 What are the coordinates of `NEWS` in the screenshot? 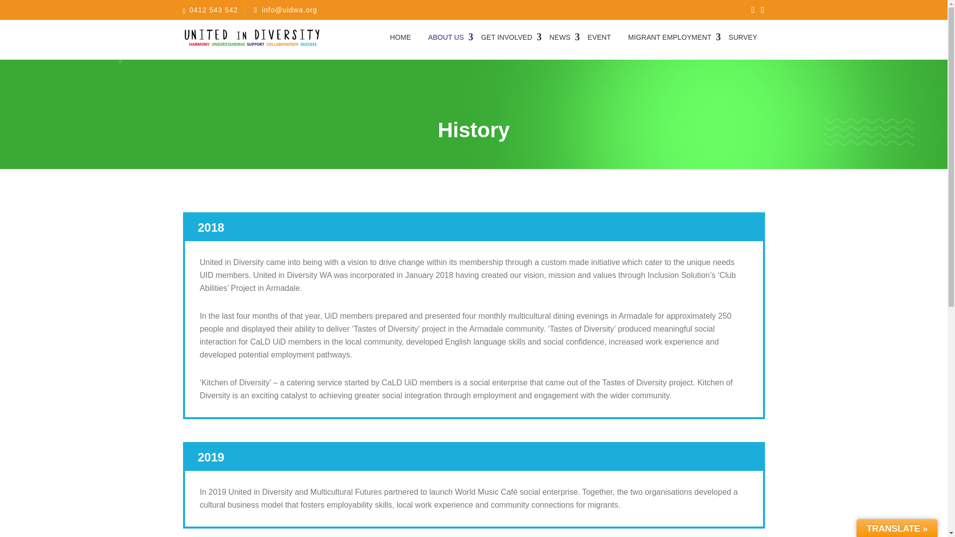 It's located at (560, 37).